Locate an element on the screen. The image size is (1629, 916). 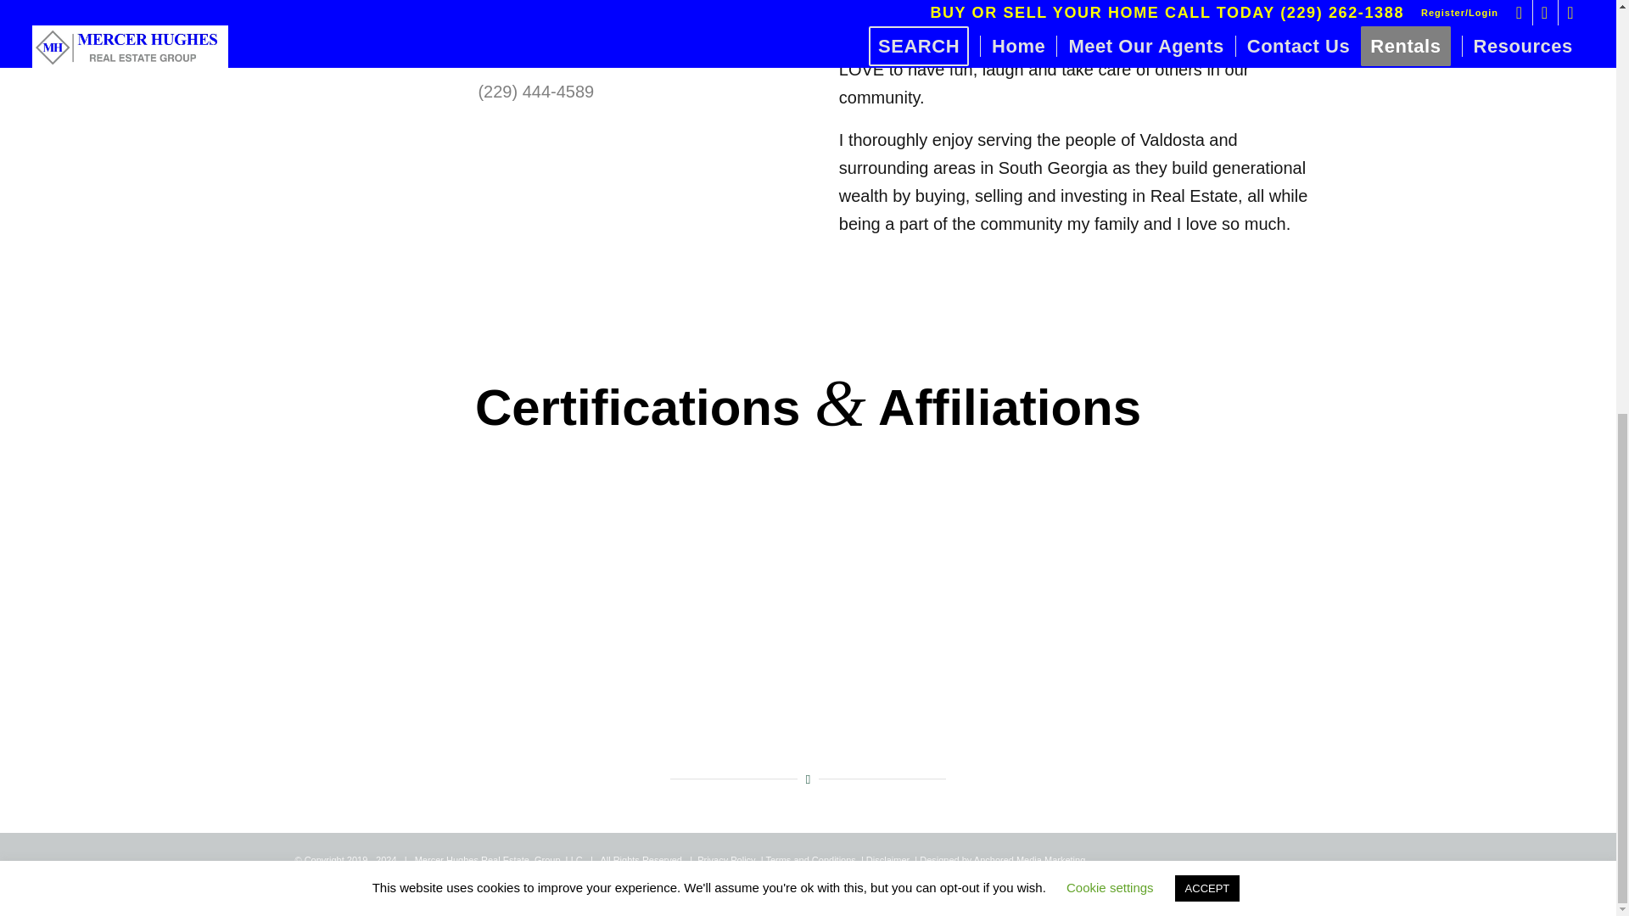
Contact Laura is located at coordinates (536, 49).